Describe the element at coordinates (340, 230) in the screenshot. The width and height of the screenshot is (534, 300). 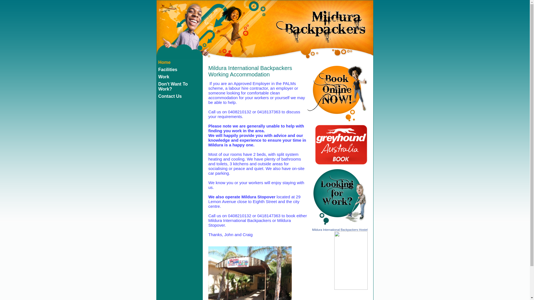
I see `Mildura International Backpackers Hostel` at that location.